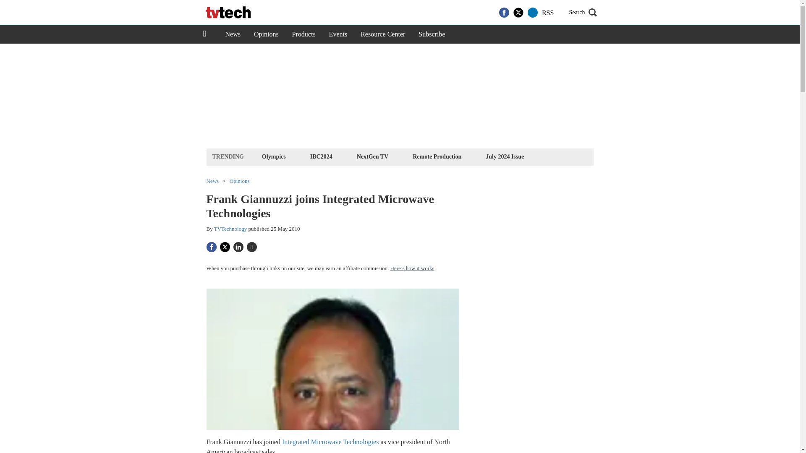  Describe the element at coordinates (274, 156) in the screenshot. I see `Olympics` at that location.